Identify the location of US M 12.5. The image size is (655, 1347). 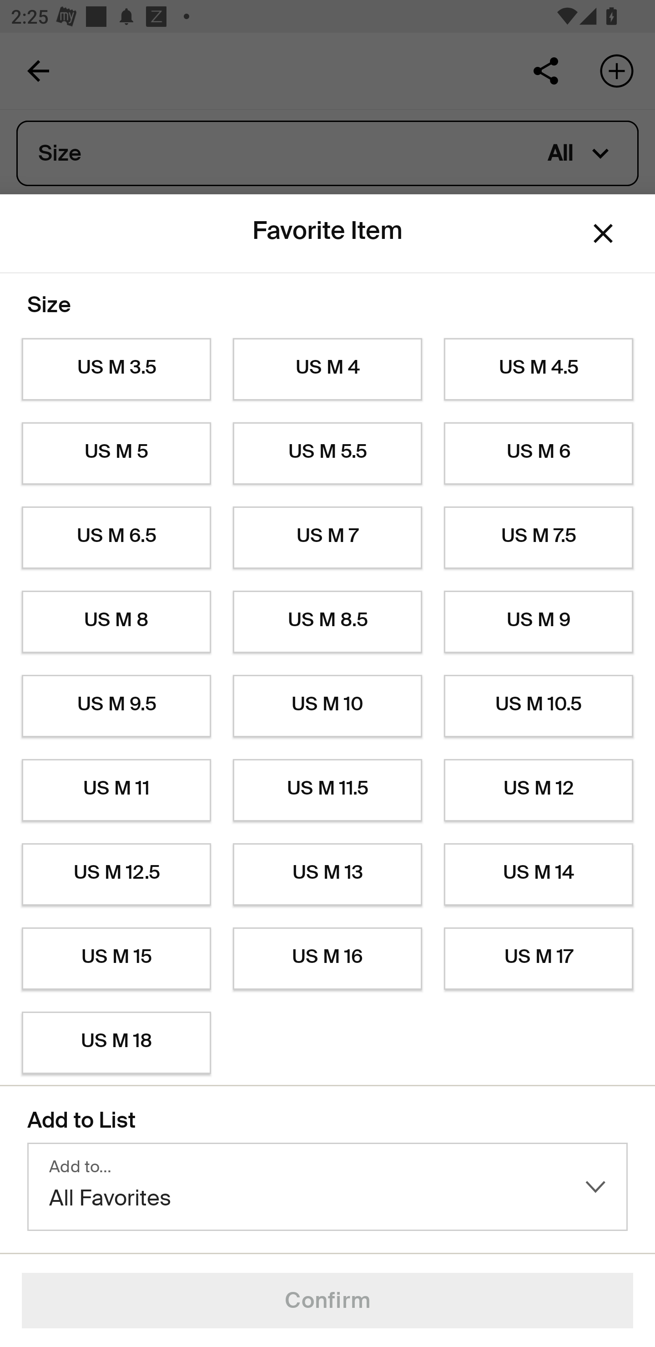
(116, 875).